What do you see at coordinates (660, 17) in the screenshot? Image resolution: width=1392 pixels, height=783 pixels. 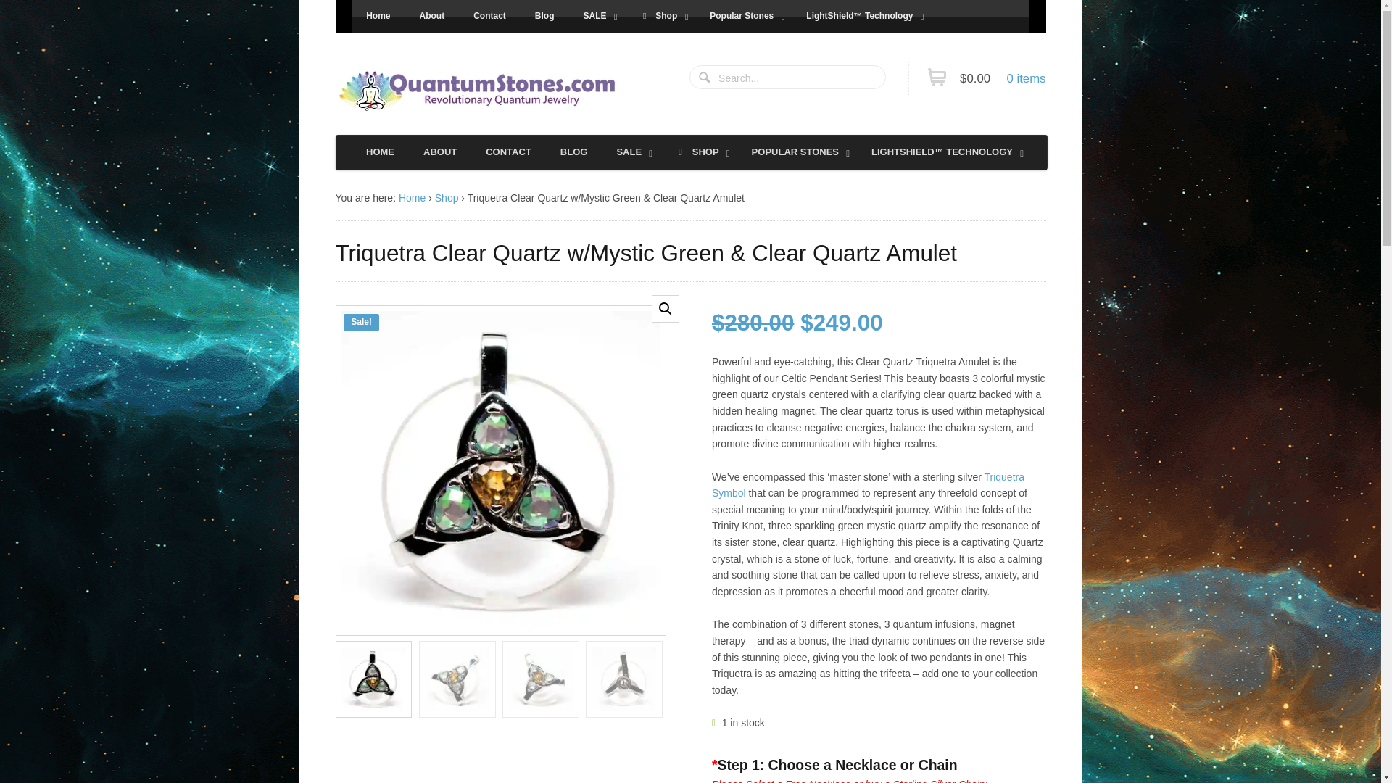 I see `Shop` at bounding box center [660, 17].